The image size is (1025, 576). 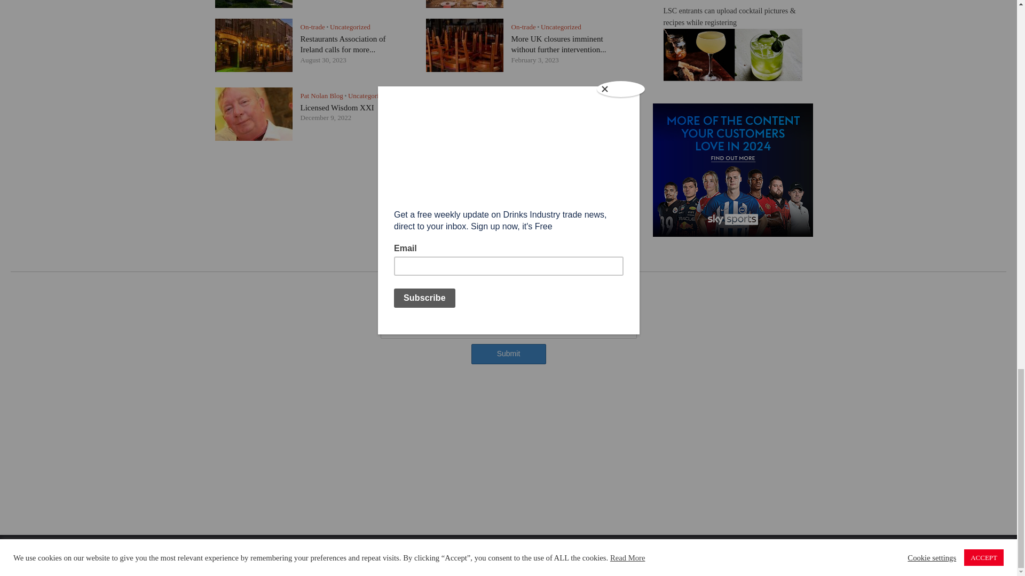 What do you see at coordinates (553, 113) in the screenshot?
I see `Bars show largest October monthly sales growth` at bounding box center [553, 113].